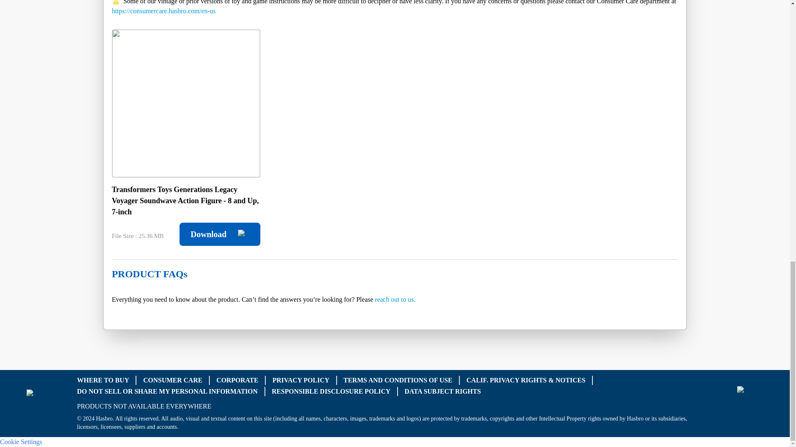 Image resolution: width=796 pixels, height=447 pixels. Describe the element at coordinates (395, 299) in the screenshot. I see `reach out to us.` at that location.